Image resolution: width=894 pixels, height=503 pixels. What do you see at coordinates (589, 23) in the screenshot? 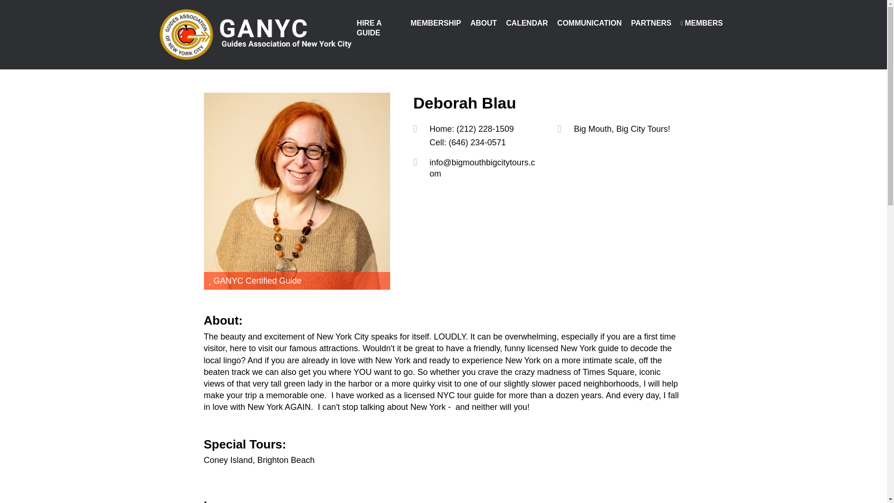
I see `COMMUNICATION` at bounding box center [589, 23].